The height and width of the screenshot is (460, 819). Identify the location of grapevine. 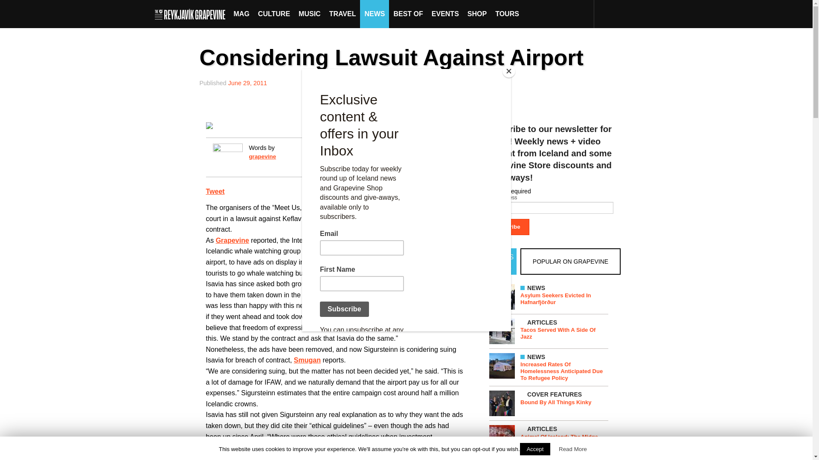
(262, 156).